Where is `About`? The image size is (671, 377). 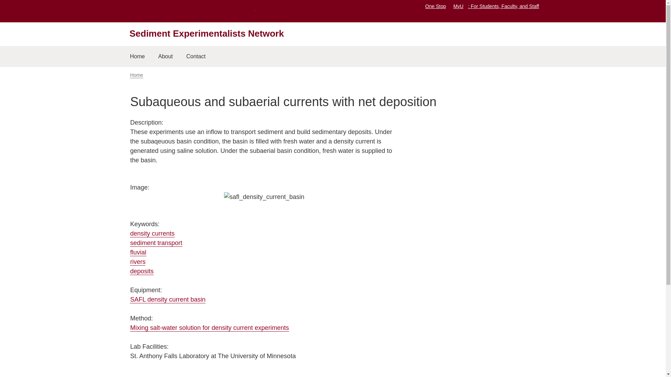
About is located at coordinates (166, 57).